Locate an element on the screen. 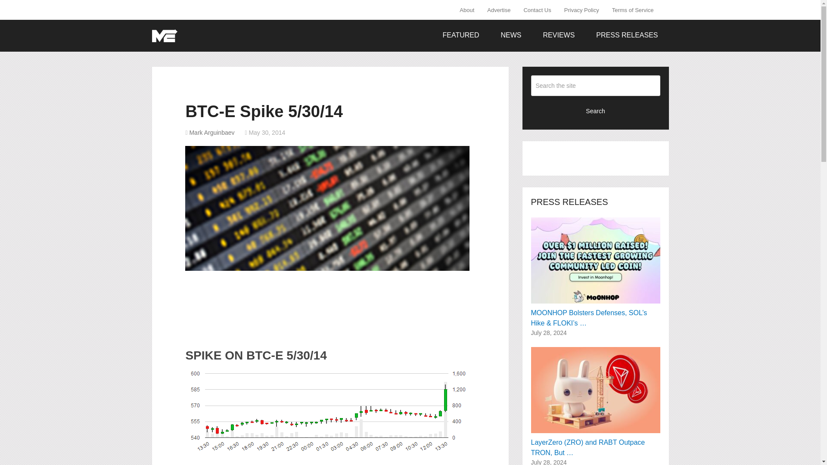 The height and width of the screenshot is (465, 827). Mark Arguinbaev is located at coordinates (211, 133).